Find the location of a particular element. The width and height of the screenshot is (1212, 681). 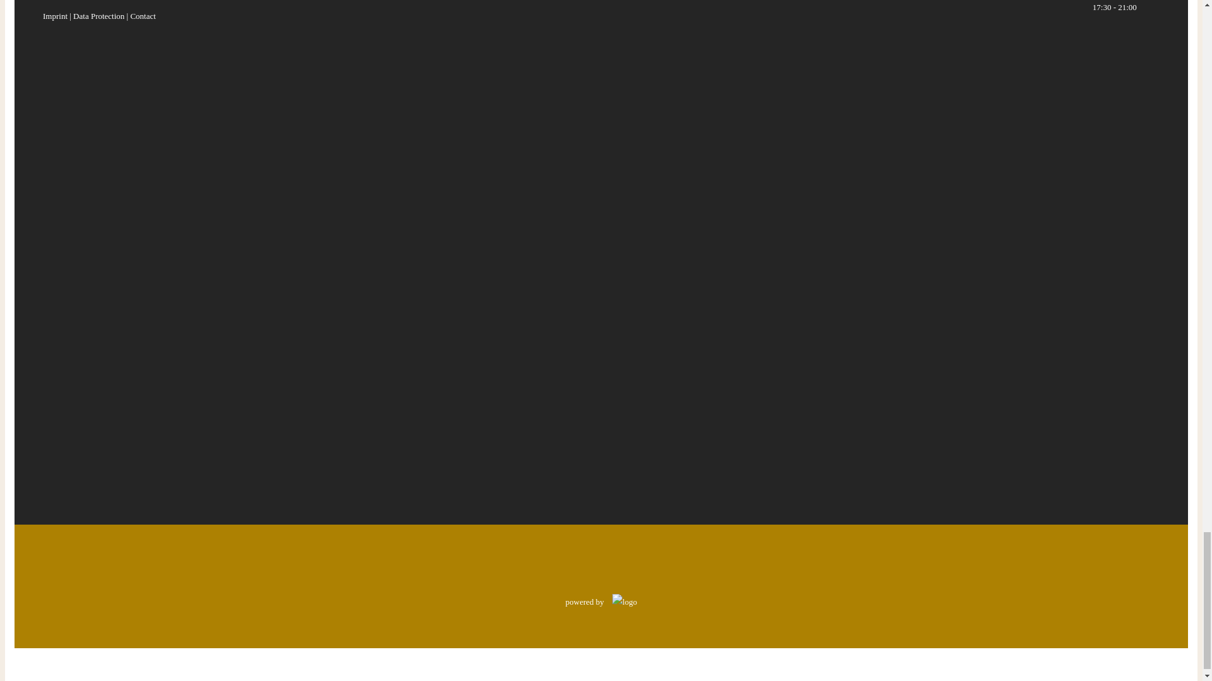

Imprint is located at coordinates (55, 16).